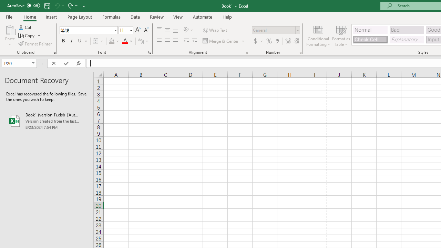  Describe the element at coordinates (126, 30) in the screenshot. I see `Font Size` at that location.